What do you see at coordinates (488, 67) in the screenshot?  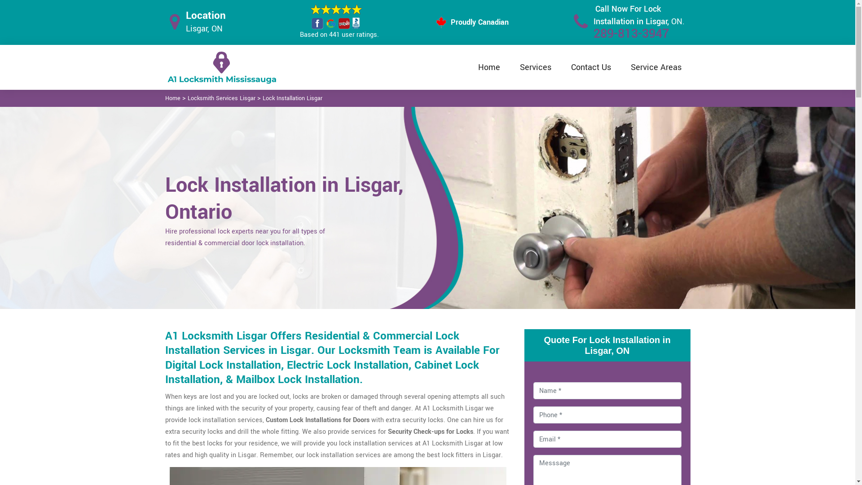 I see `Home` at bounding box center [488, 67].